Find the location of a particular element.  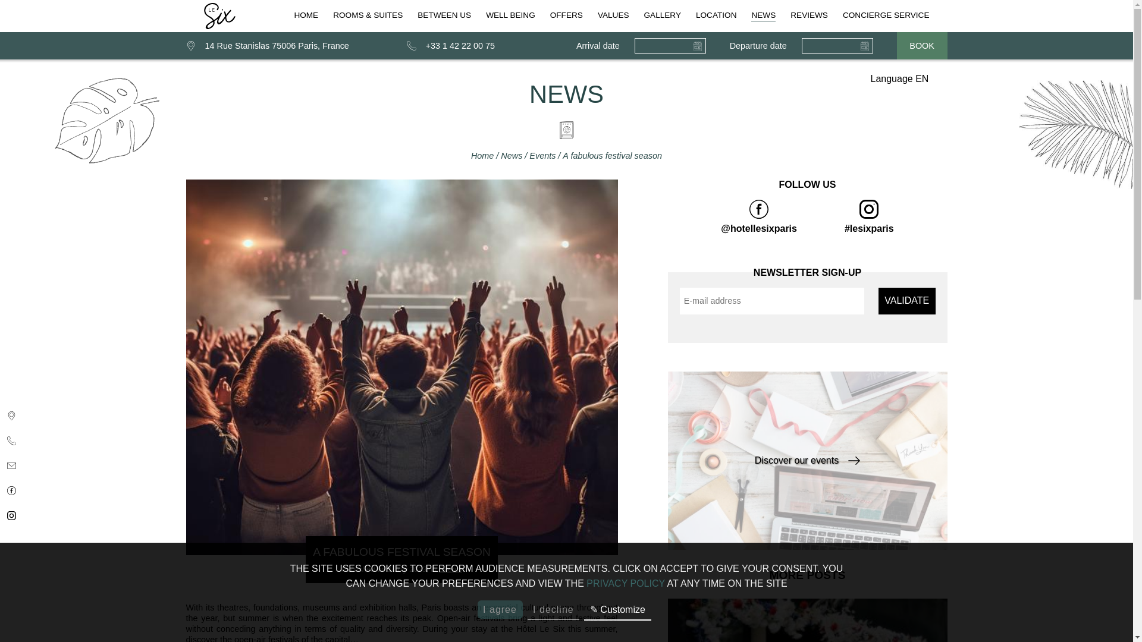

Email is located at coordinates (11, 465).